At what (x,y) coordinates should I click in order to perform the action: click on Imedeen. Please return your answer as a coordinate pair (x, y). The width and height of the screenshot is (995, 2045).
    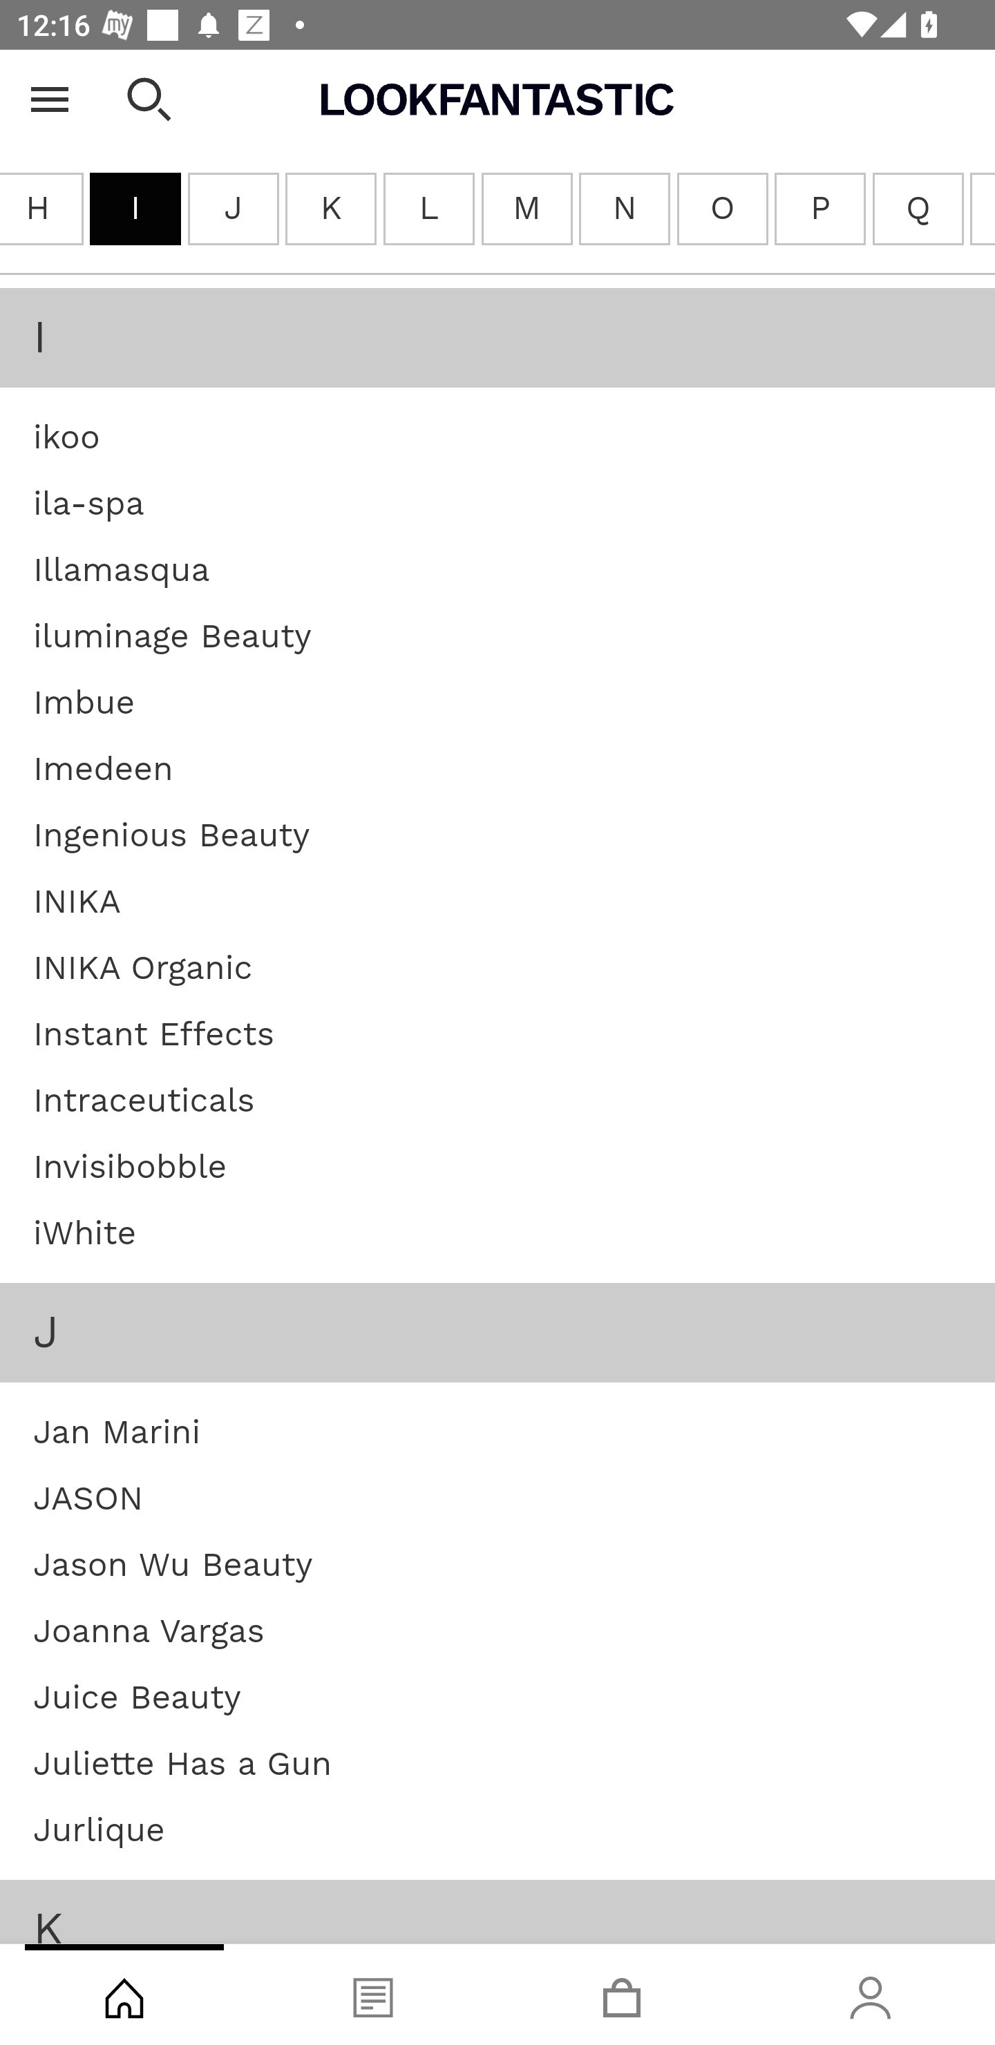
    Looking at the image, I should click on (103, 771).